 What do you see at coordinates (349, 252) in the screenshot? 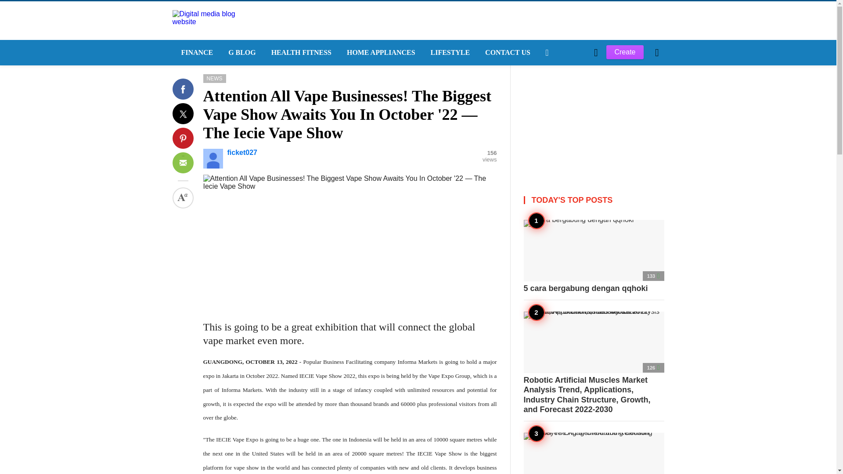
I see `Advertisement` at bounding box center [349, 252].